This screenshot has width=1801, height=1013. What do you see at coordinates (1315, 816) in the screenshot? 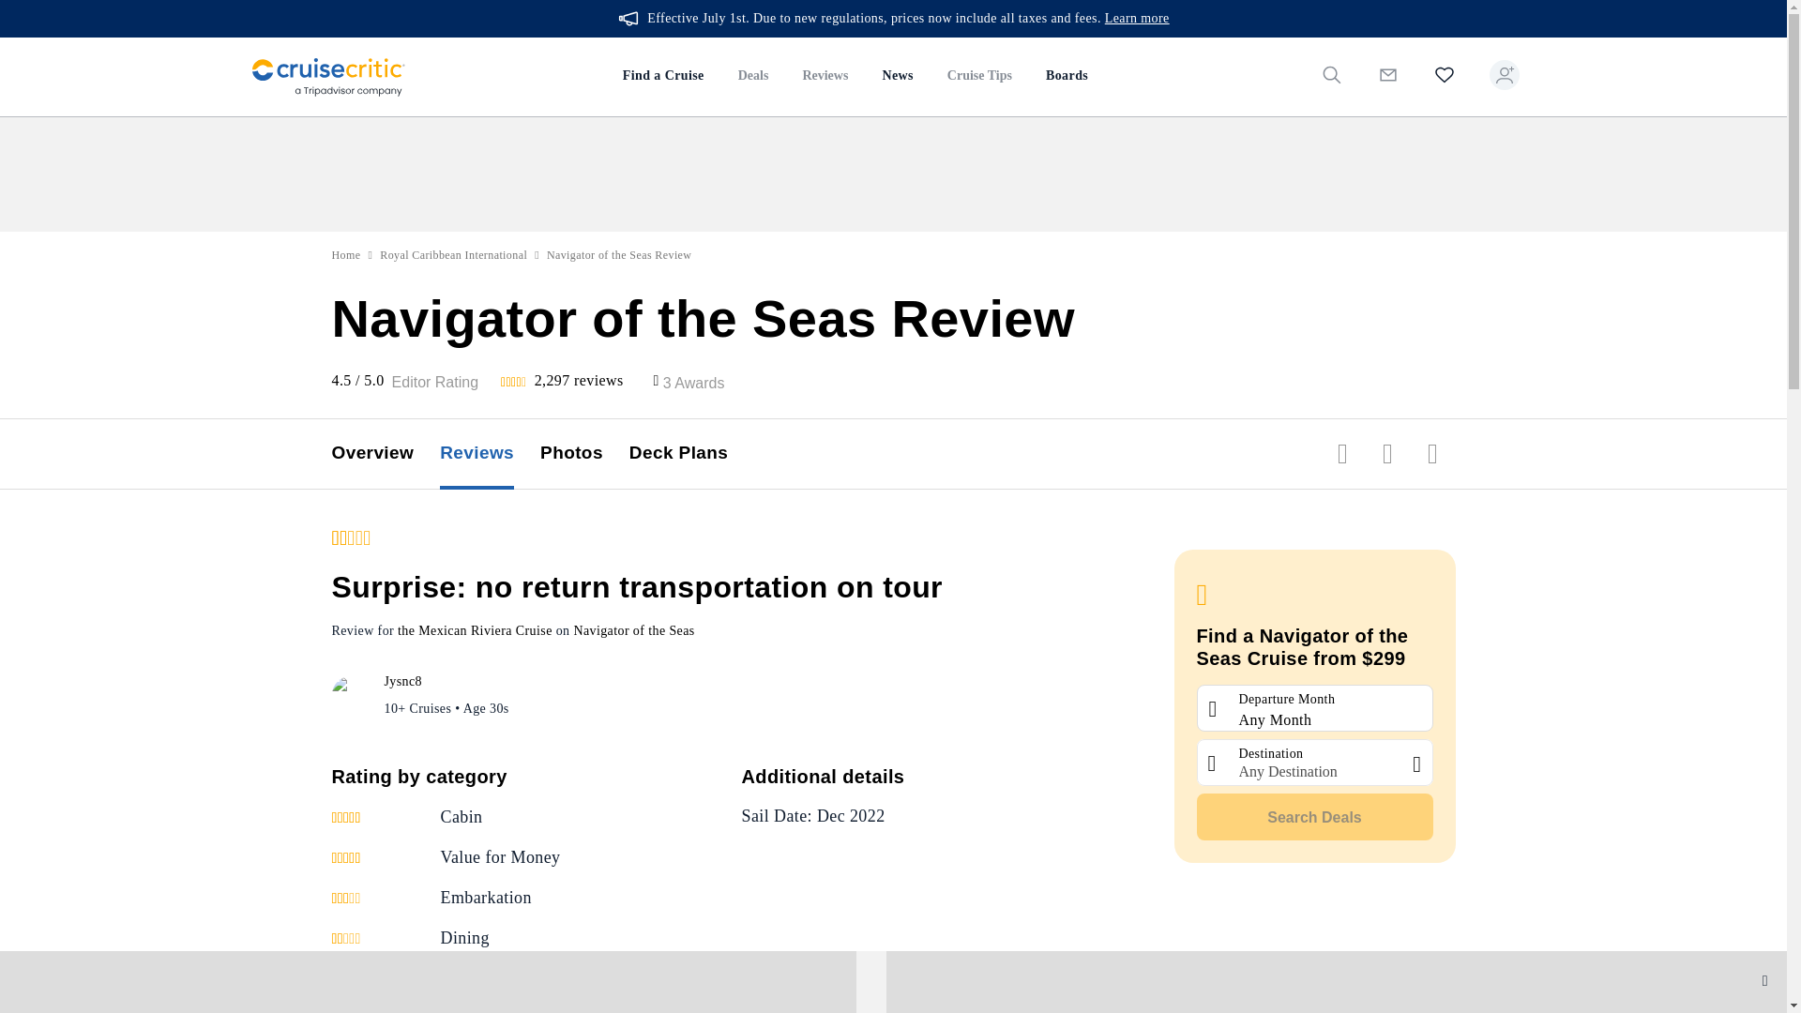
I see `Search Deals` at bounding box center [1315, 816].